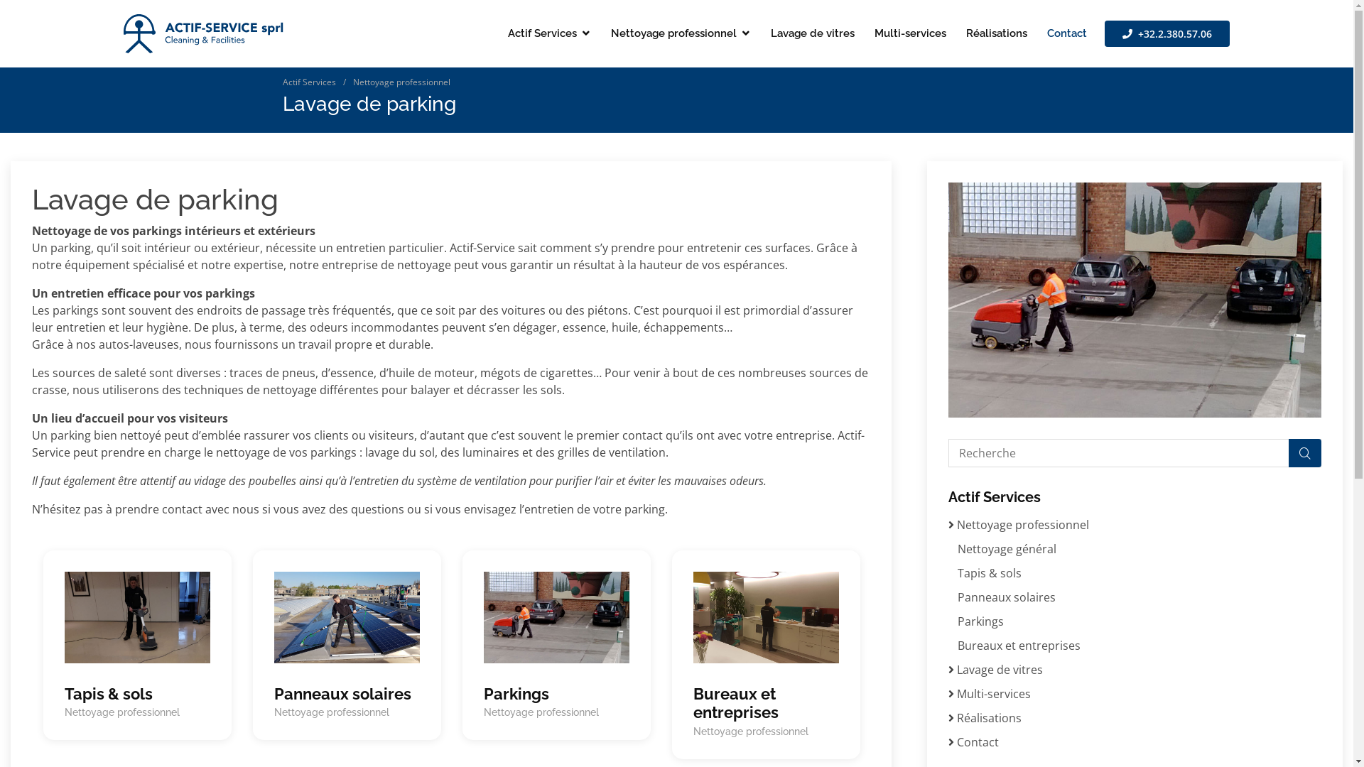 The image size is (1364, 767). What do you see at coordinates (138, 694) in the screenshot?
I see `Tapis & sols` at bounding box center [138, 694].